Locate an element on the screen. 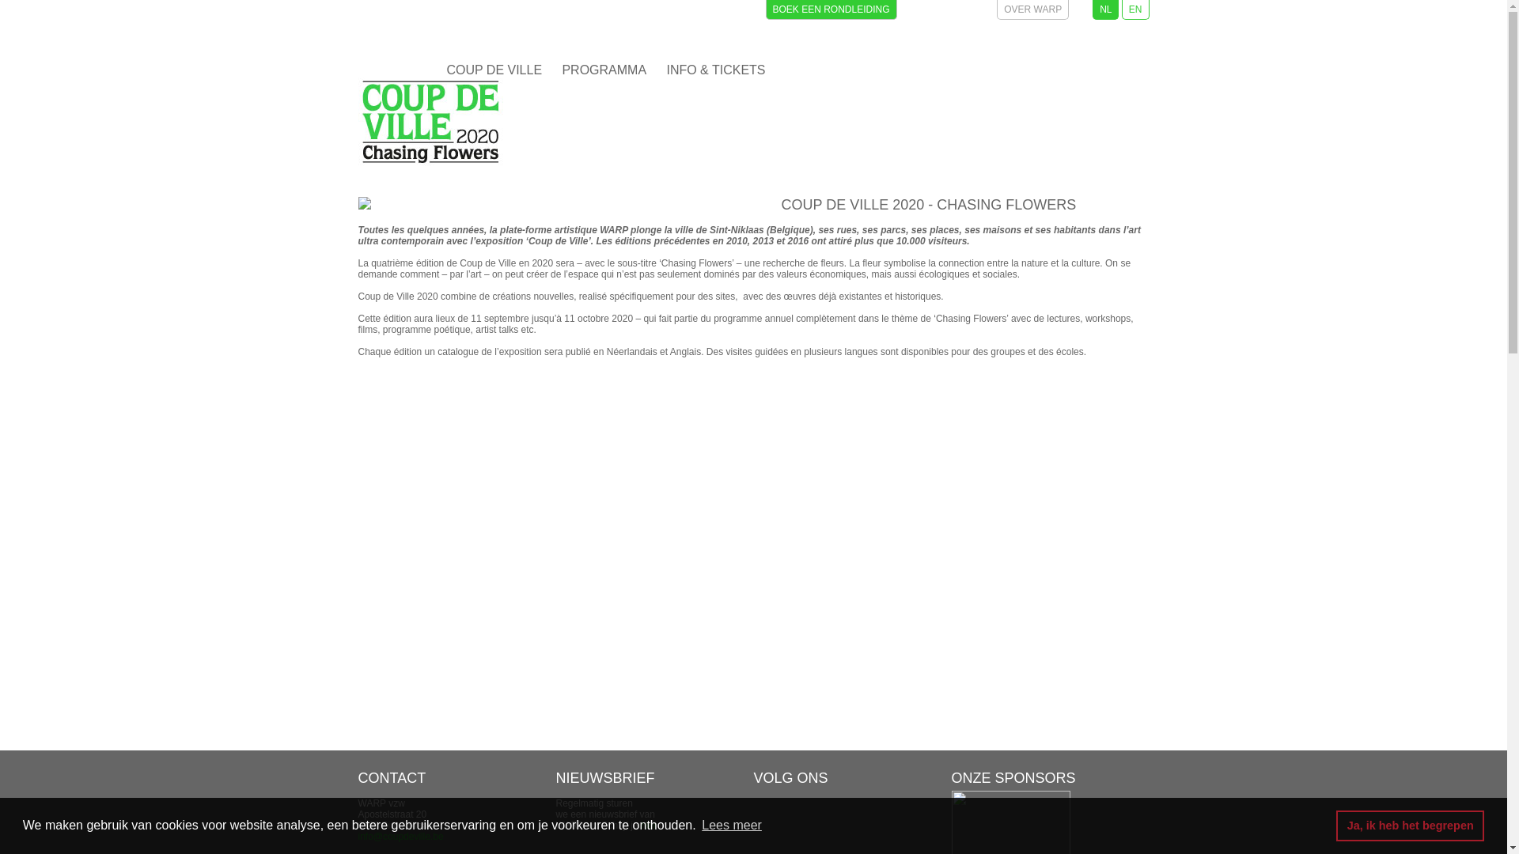 The width and height of the screenshot is (1519, 854). Ja, ik heb het begrepen is located at coordinates (1410, 826).